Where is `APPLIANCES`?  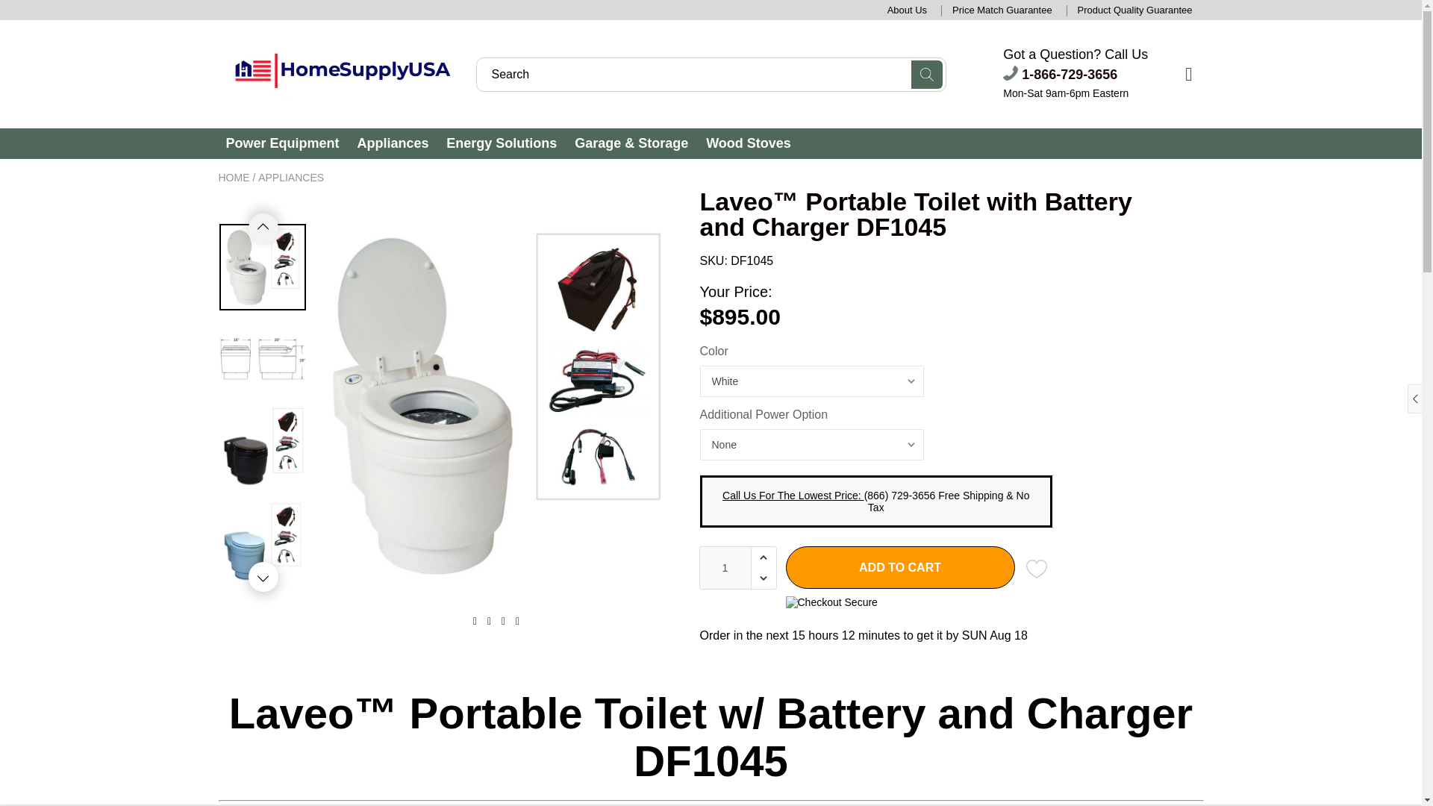
APPLIANCES is located at coordinates (290, 178).